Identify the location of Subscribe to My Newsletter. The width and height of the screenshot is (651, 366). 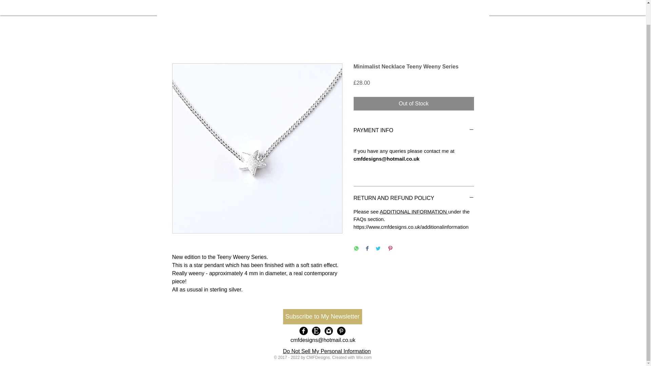
(322, 317).